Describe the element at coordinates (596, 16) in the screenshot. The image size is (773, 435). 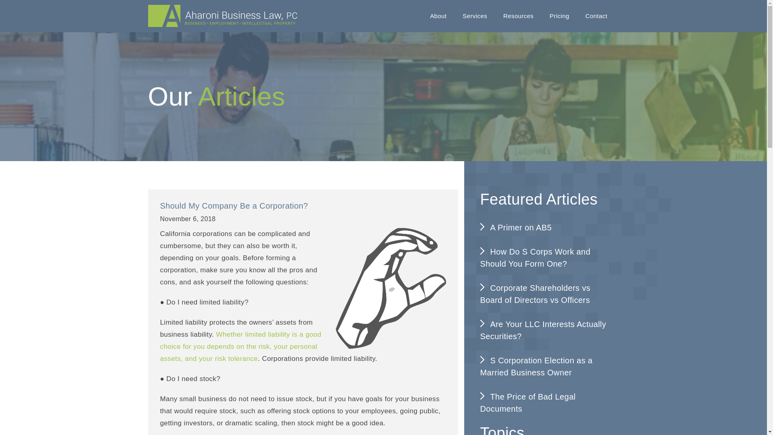
I see `Contact` at that location.